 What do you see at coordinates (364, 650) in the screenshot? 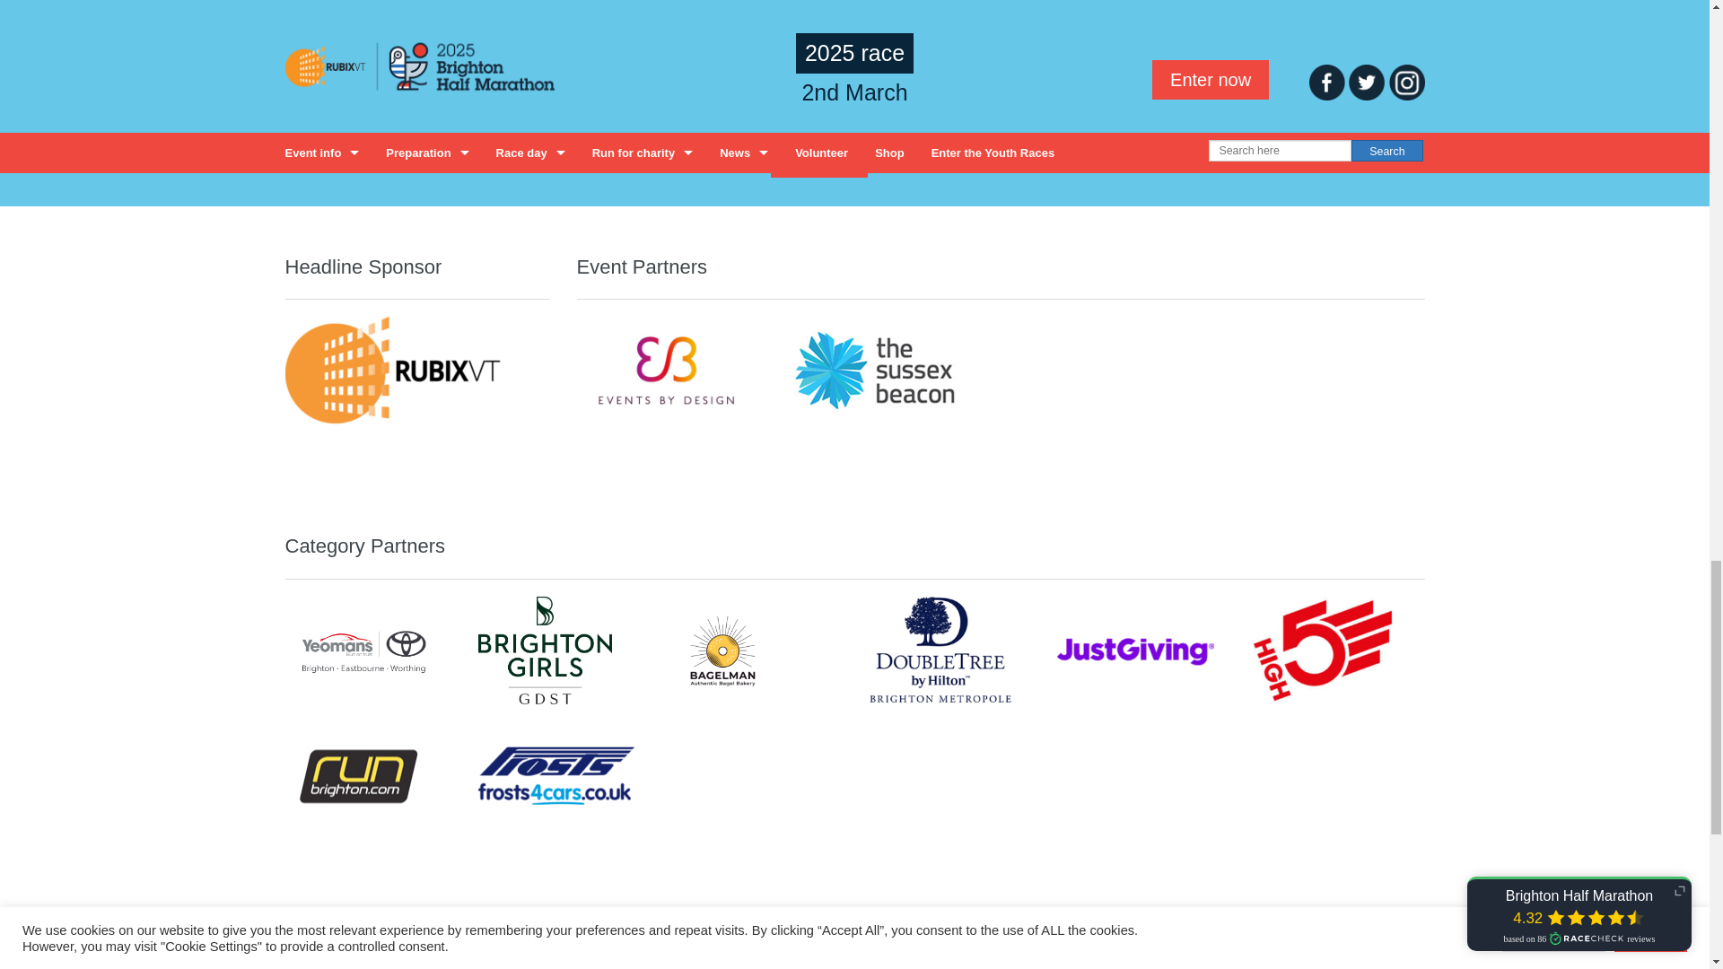
I see `Yeomans Toyota` at bounding box center [364, 650].